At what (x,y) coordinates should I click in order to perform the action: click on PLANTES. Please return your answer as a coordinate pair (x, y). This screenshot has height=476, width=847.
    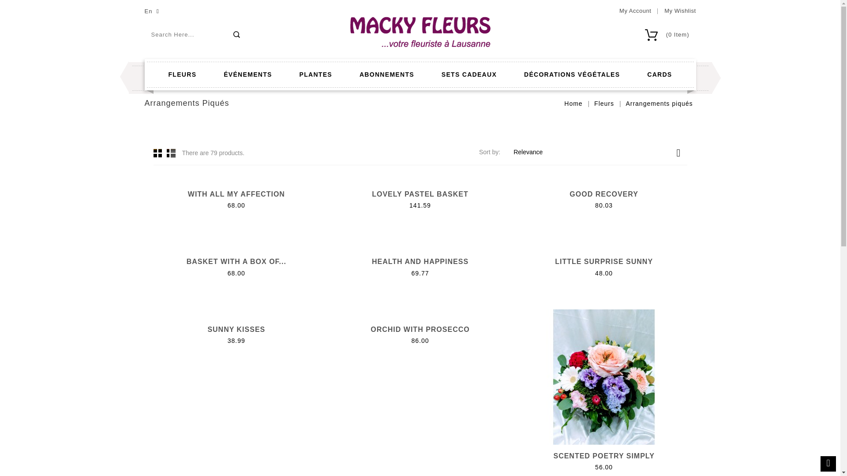
    Looking at the image, I should click on (316, 75).